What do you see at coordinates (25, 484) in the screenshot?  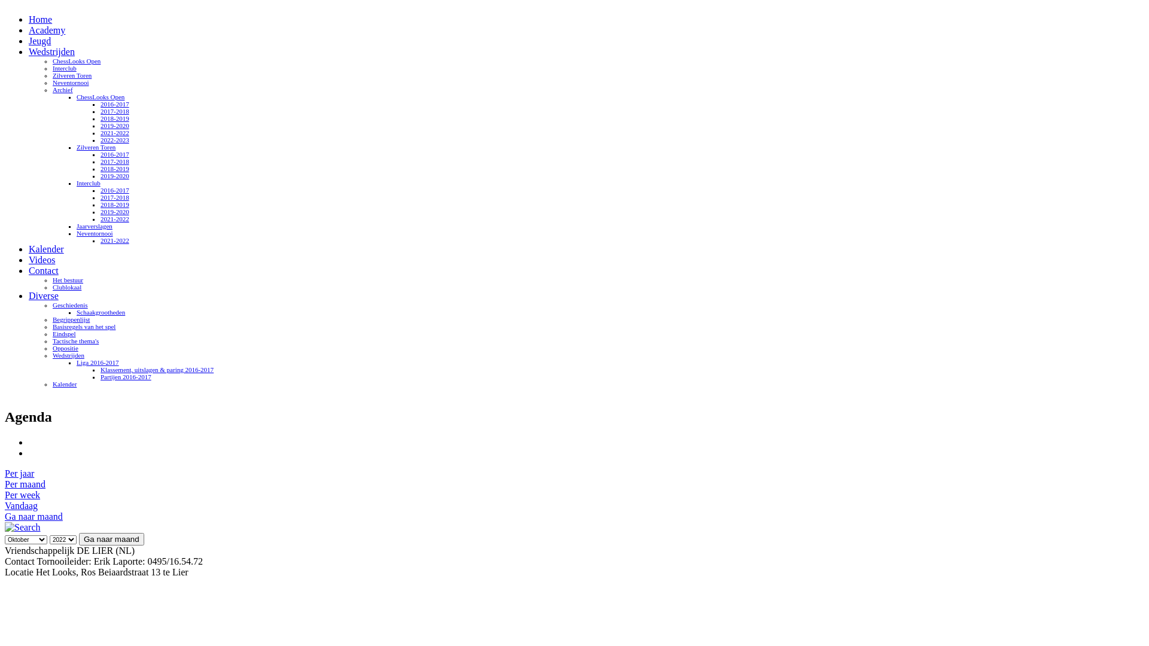 I see `Per maand` at bounding box center [25, 484].